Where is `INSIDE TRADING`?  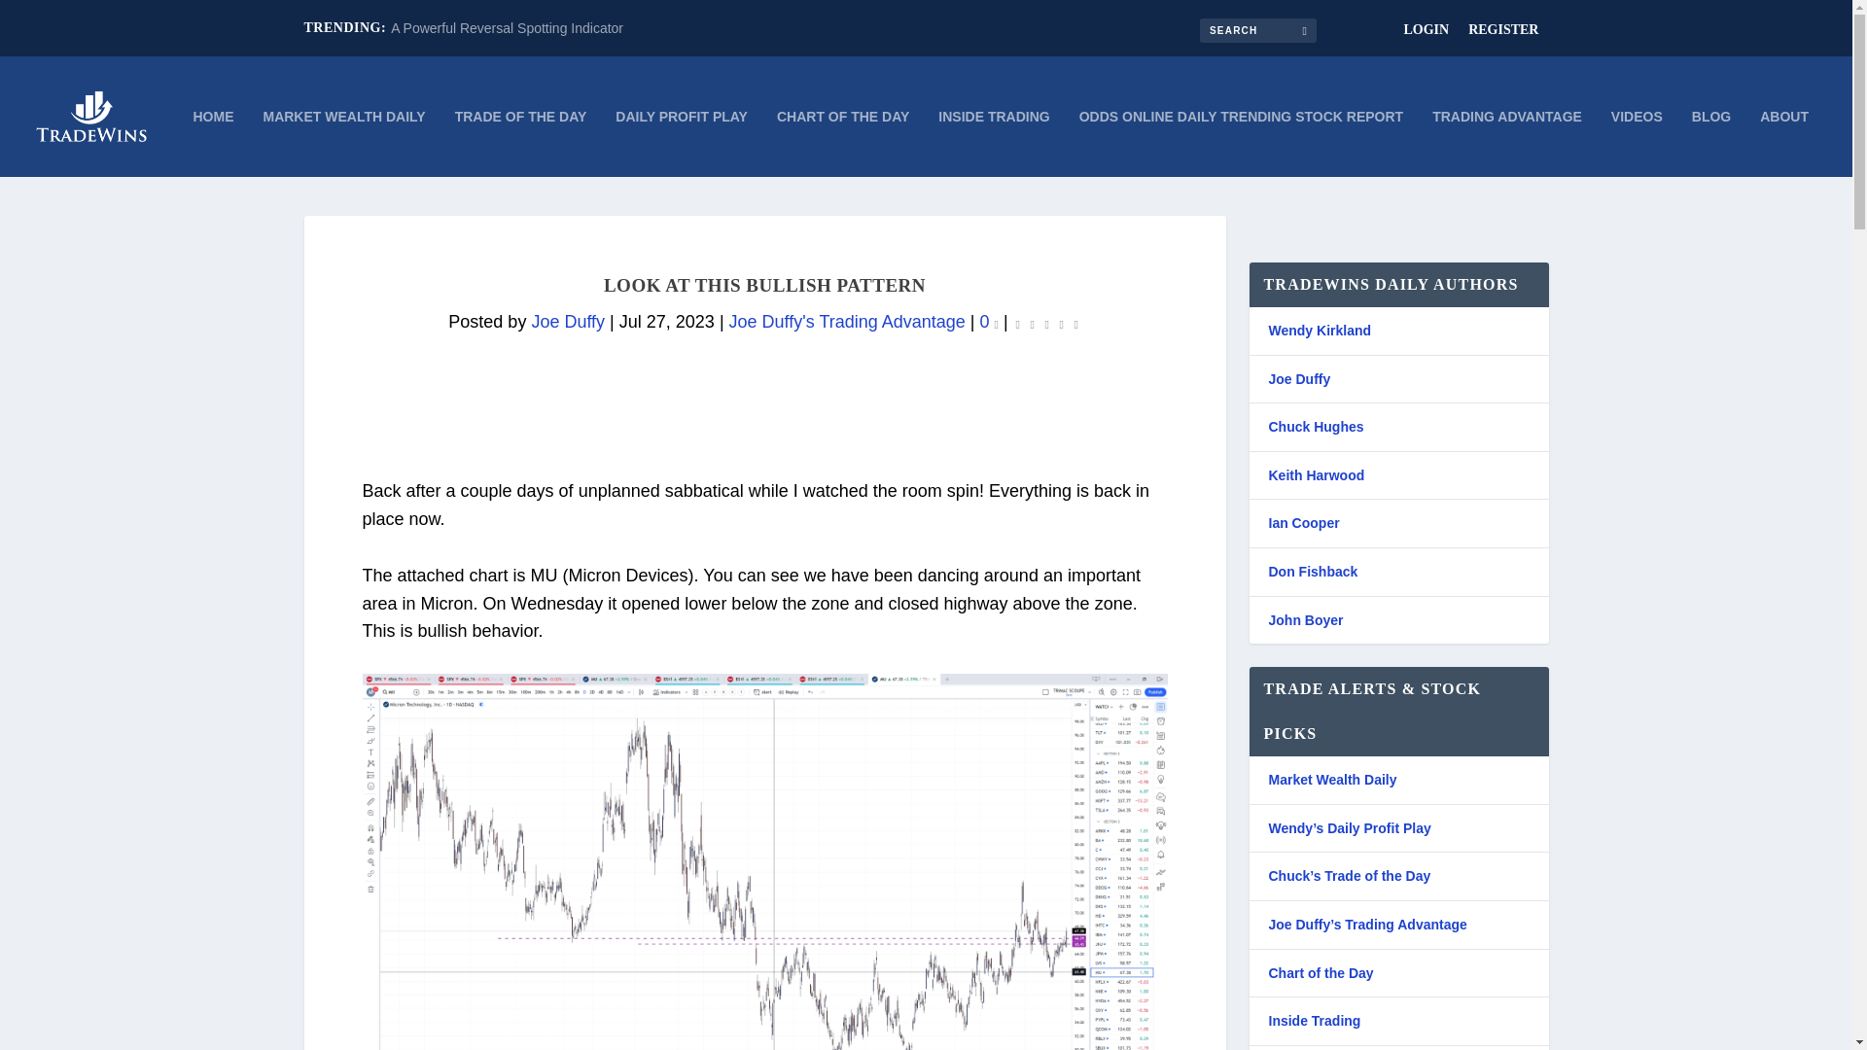 INSIDE TRADING is located at coordinates (994, 143).